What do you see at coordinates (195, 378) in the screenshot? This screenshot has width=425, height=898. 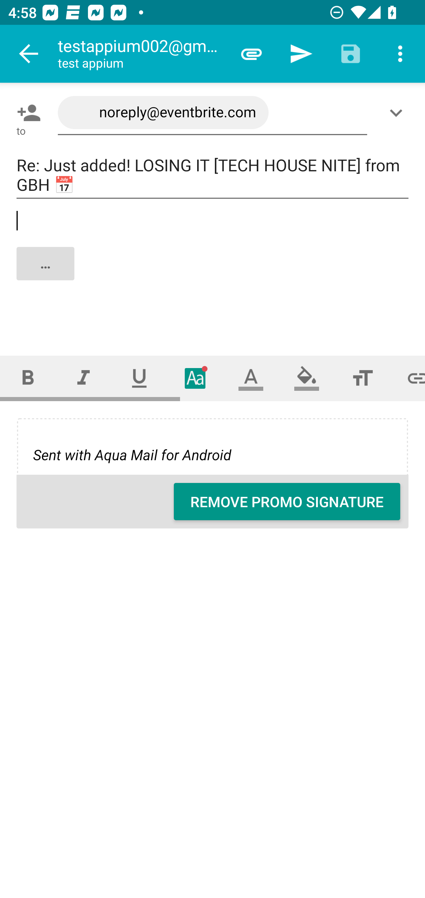 I see `Typeface (font)` at bounding box center [195, 378].